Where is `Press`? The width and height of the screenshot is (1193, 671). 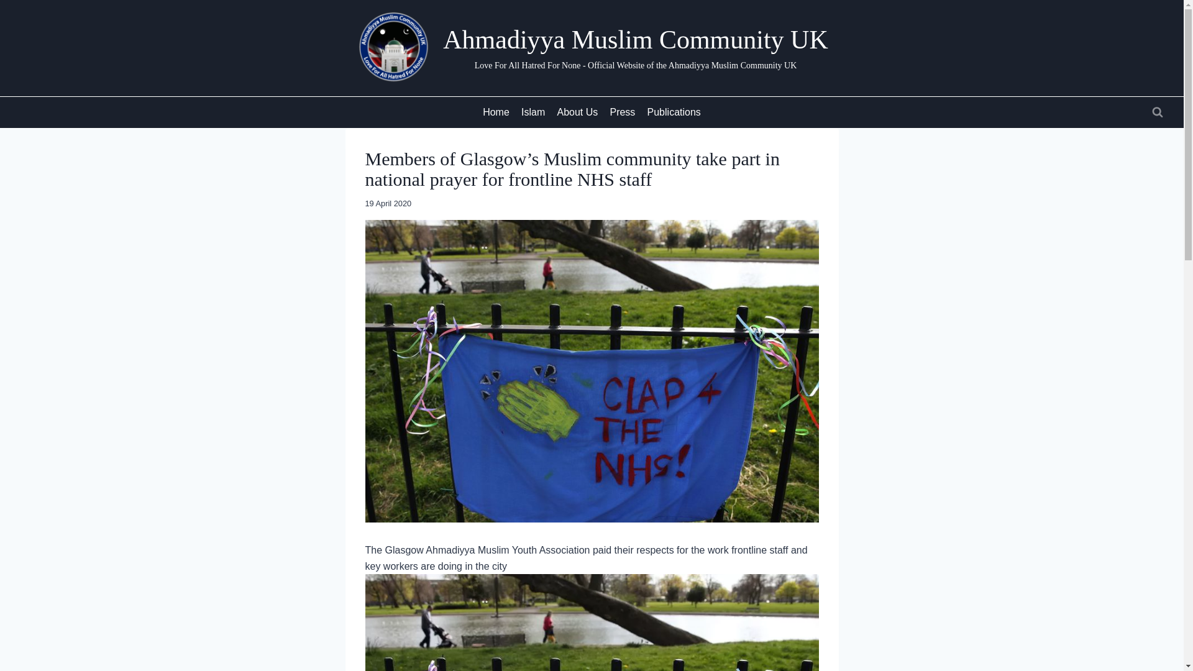
Press is located at coordinates (623, 112).